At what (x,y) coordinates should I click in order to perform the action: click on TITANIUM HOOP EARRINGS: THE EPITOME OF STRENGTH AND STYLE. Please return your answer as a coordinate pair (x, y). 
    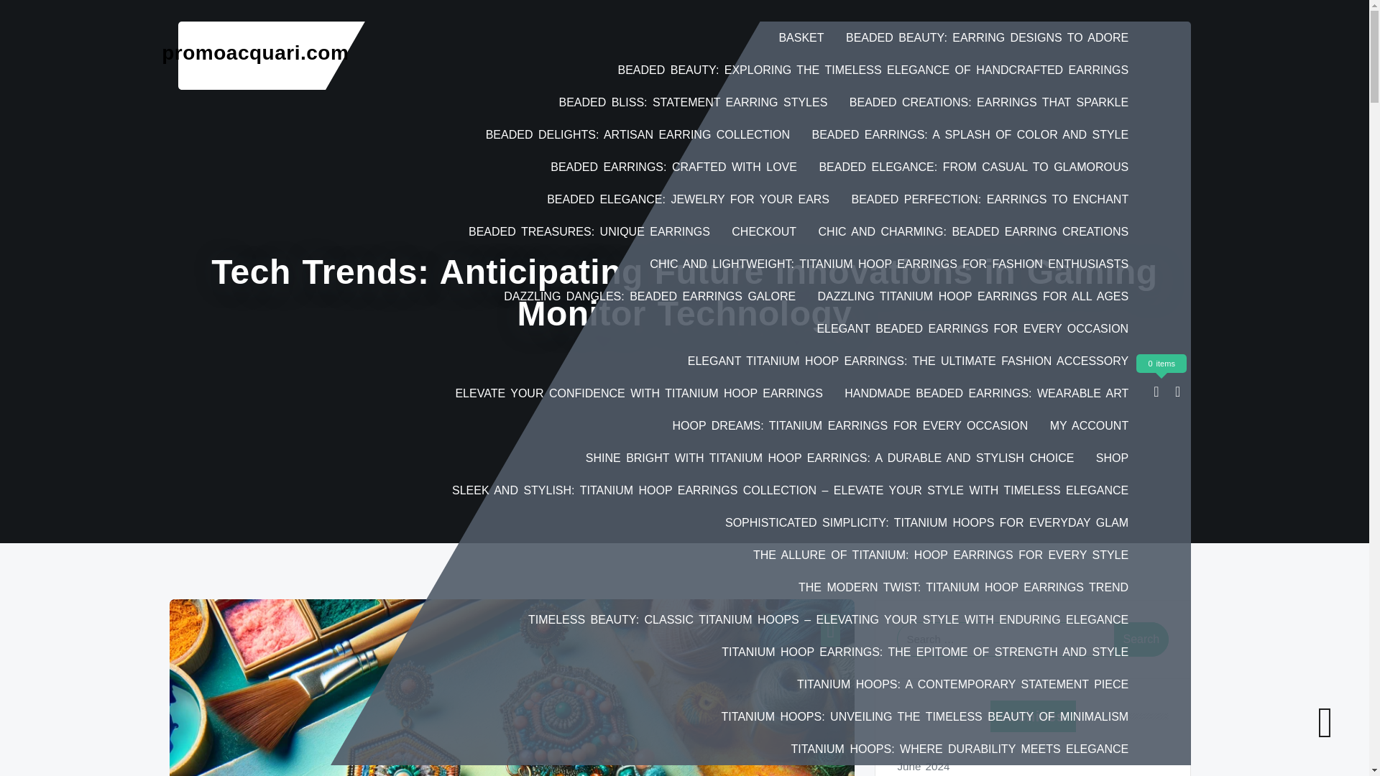
    Looking at the image, I should click on (925, 651).